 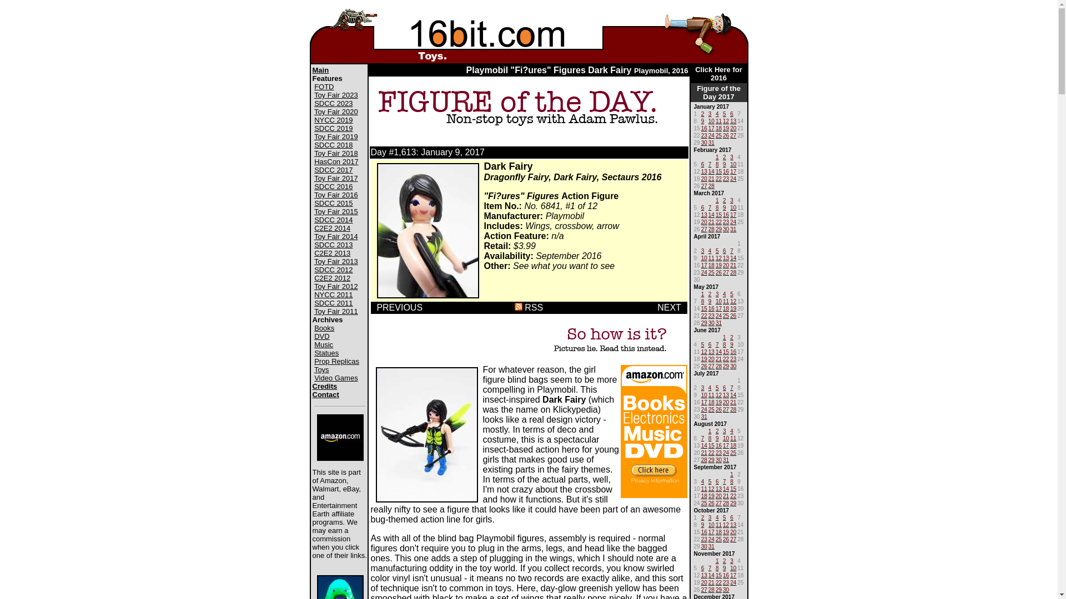 What do you see at coordinates (703, 567) in the screenshot?
I see `6` at bounding box center [703, 567].